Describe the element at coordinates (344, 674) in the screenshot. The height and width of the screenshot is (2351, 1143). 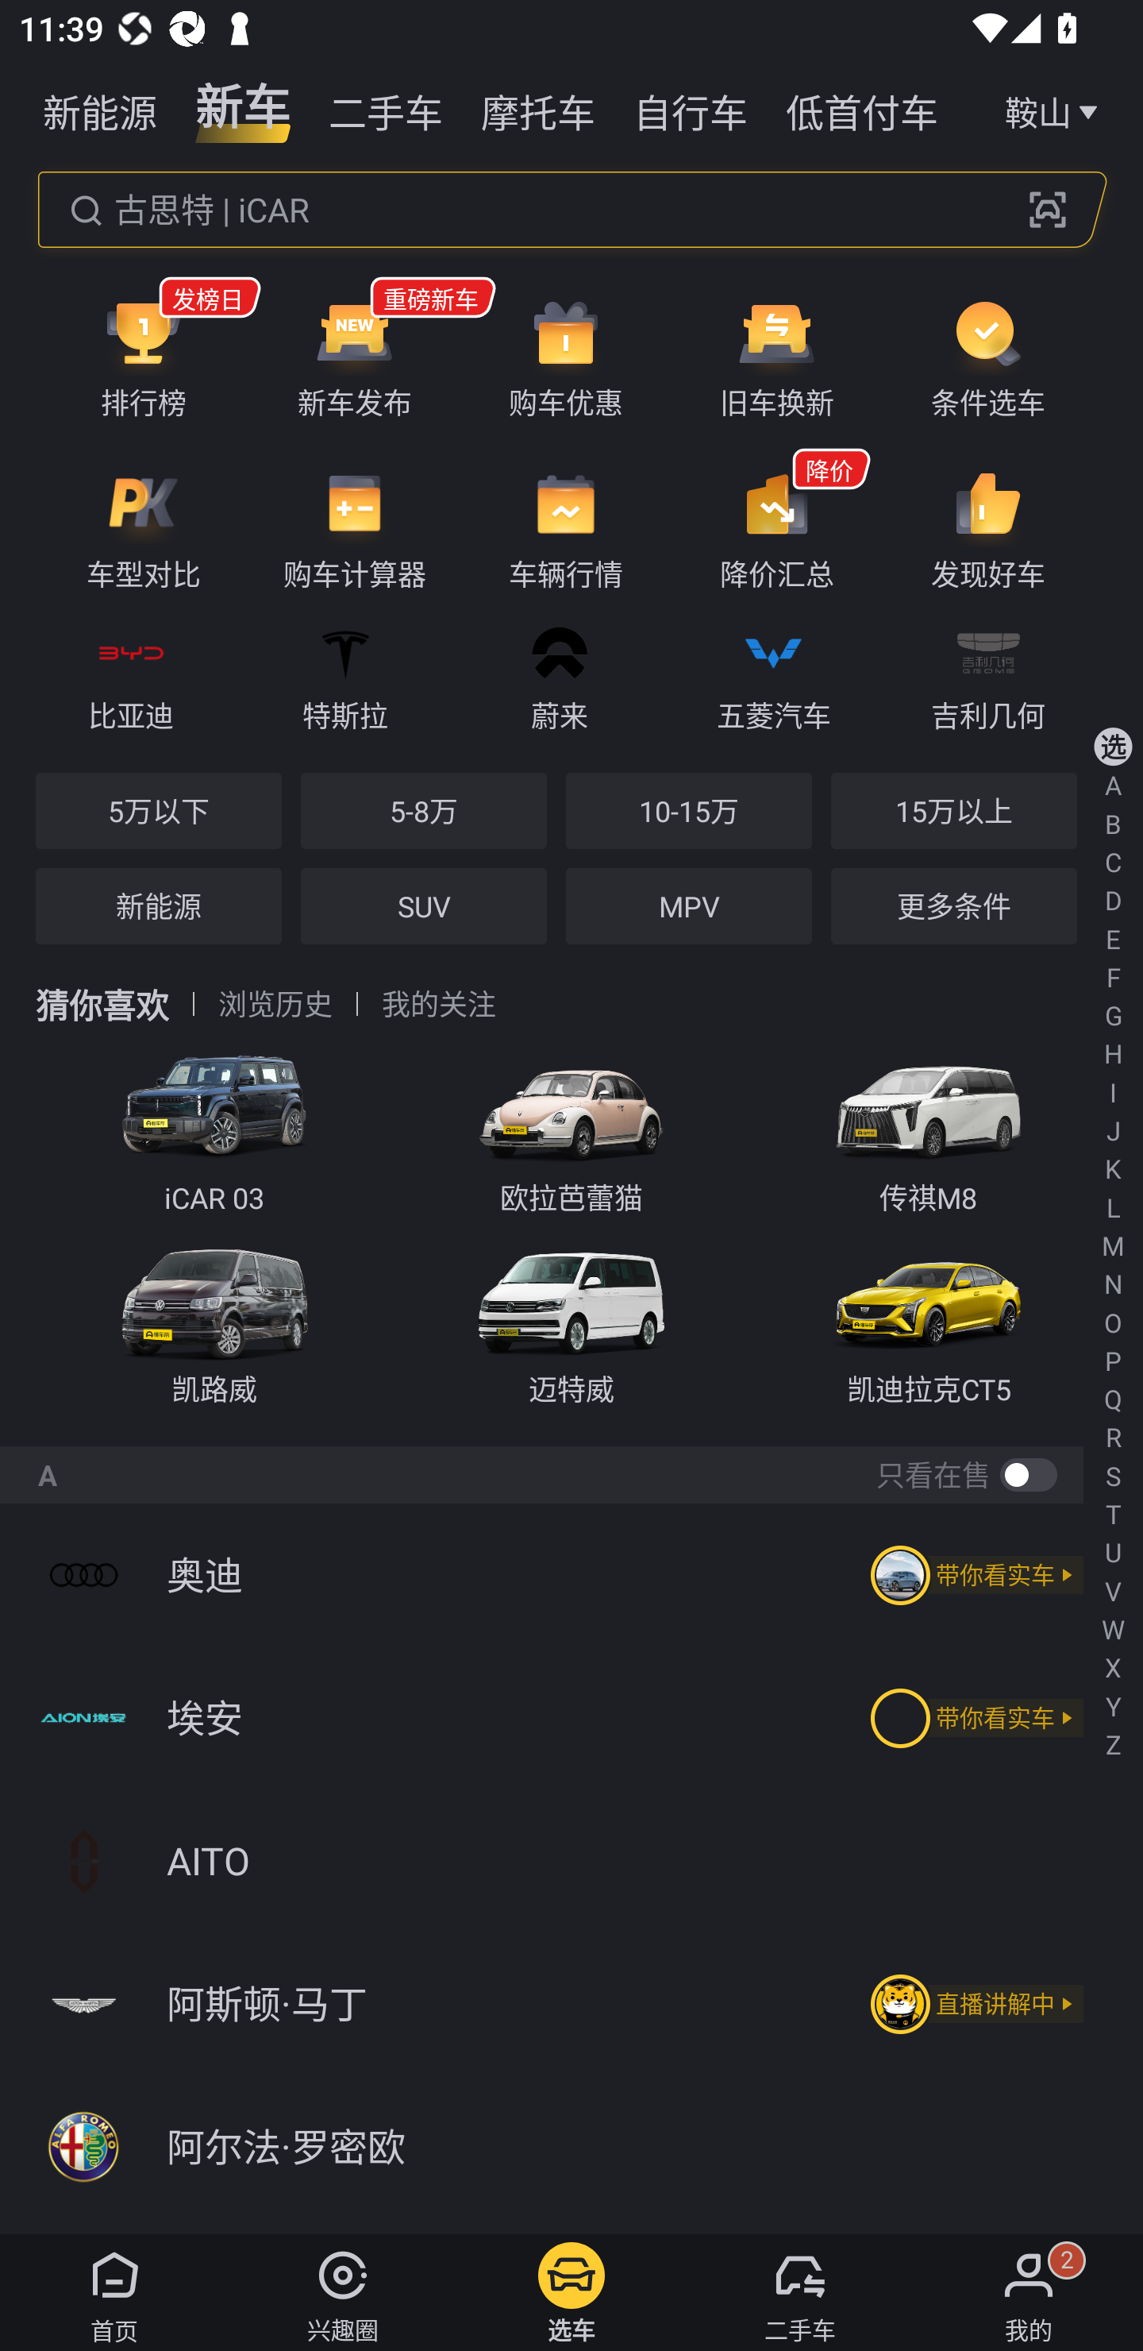
I see `特斯拉` at that location.